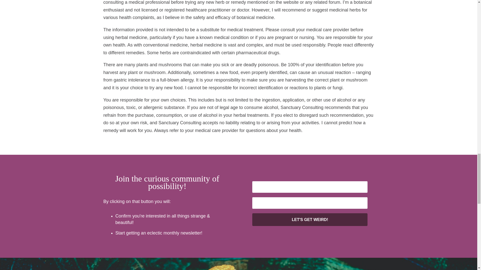 This screenshot has width=481, height=270. I want to click on LET'S GET WEIRD!, so click(310, 219).